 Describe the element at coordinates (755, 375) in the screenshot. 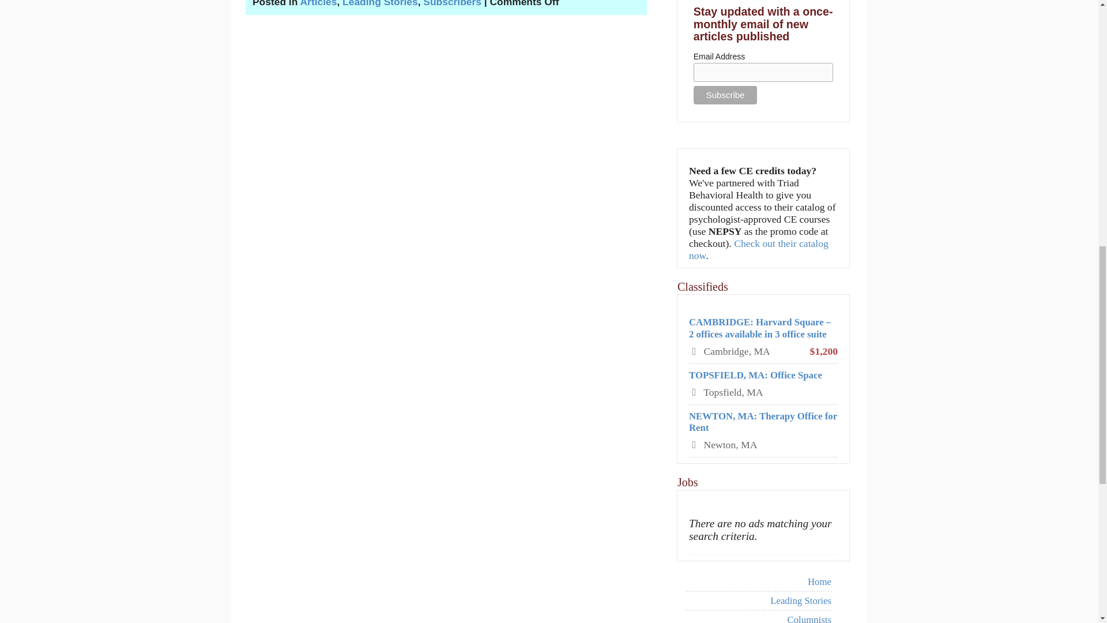

I see `TOPSFIELD, MA: Office Space` at that location.